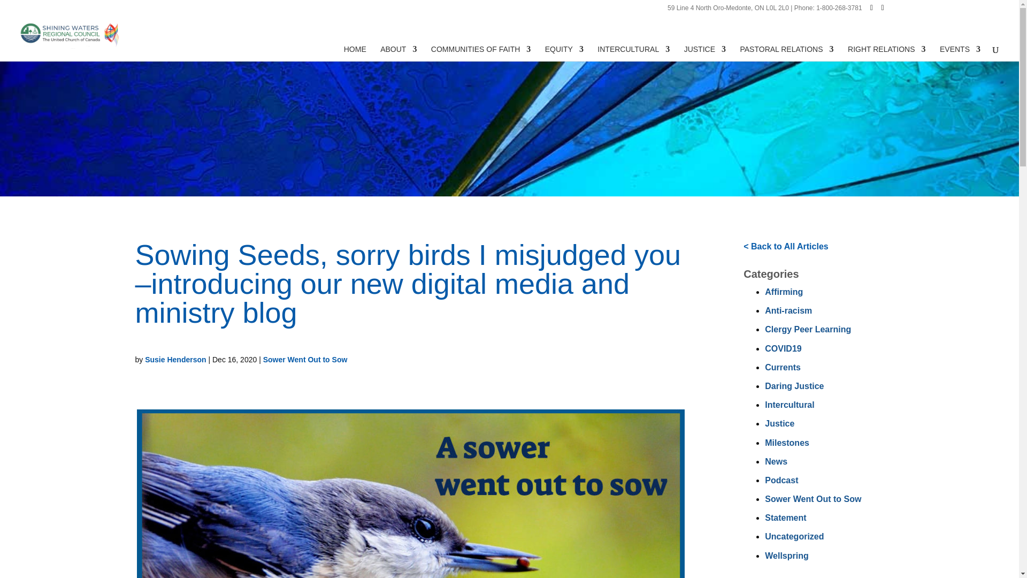 Image resolution: width=1027 pixels, height=578 pixels. I want to click on COMMUNITIES OF FAITH, so click(481, 54).